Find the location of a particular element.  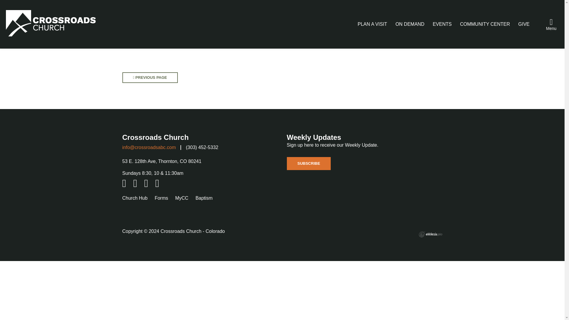

EVENTS is located at coordinates (442, 24).